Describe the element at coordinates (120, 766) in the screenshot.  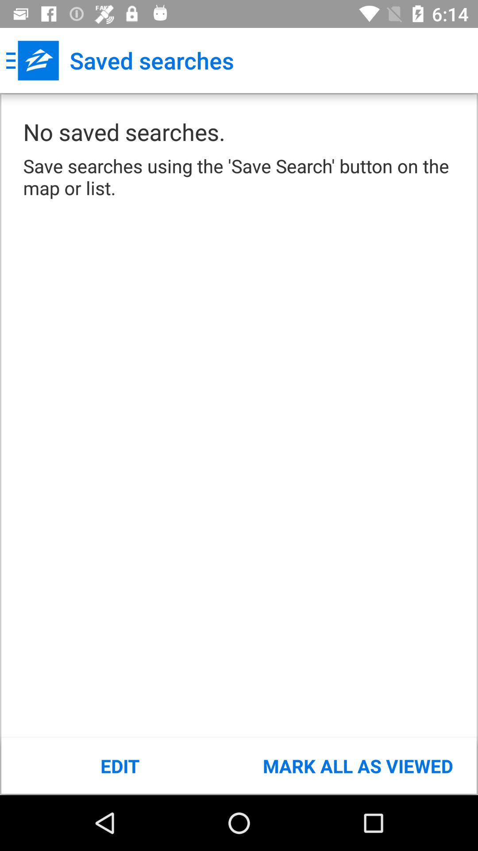
I see `turn off the icon at the bottom left corner` at that location.